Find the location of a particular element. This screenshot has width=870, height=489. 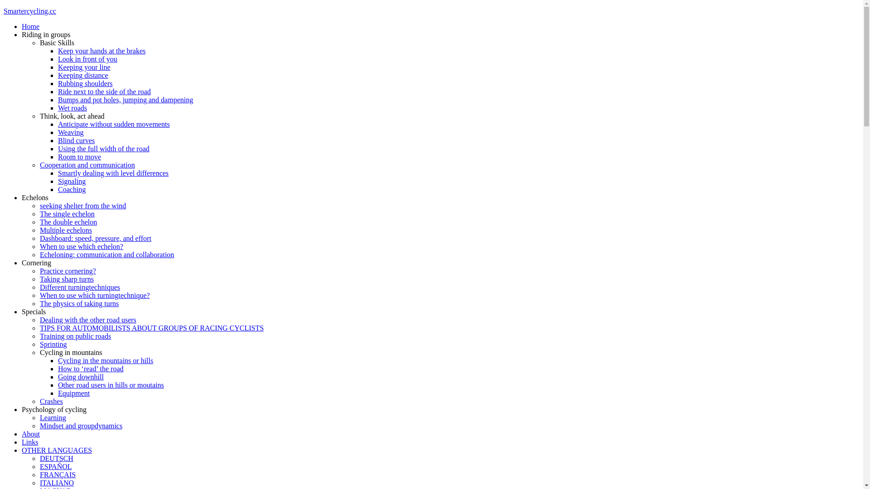

Taking sharp turns is located at coordinates (67, 279).